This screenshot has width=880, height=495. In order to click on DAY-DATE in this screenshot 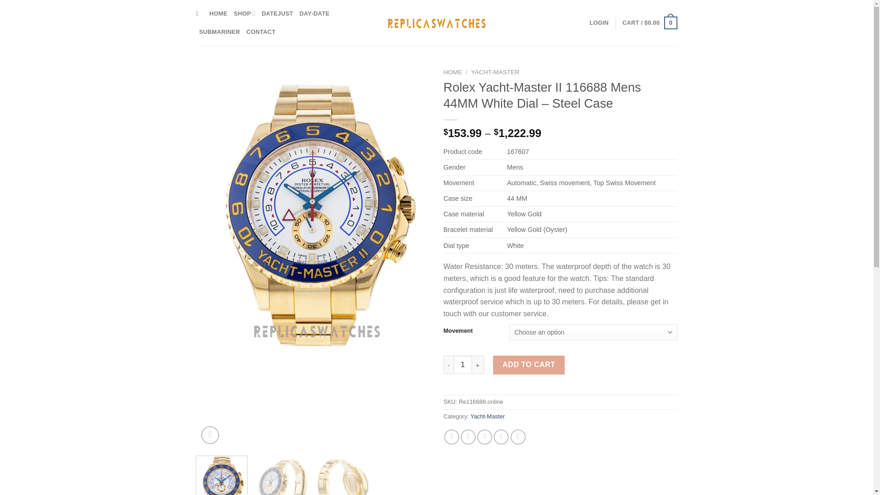, I will do `click(314, 13)`.